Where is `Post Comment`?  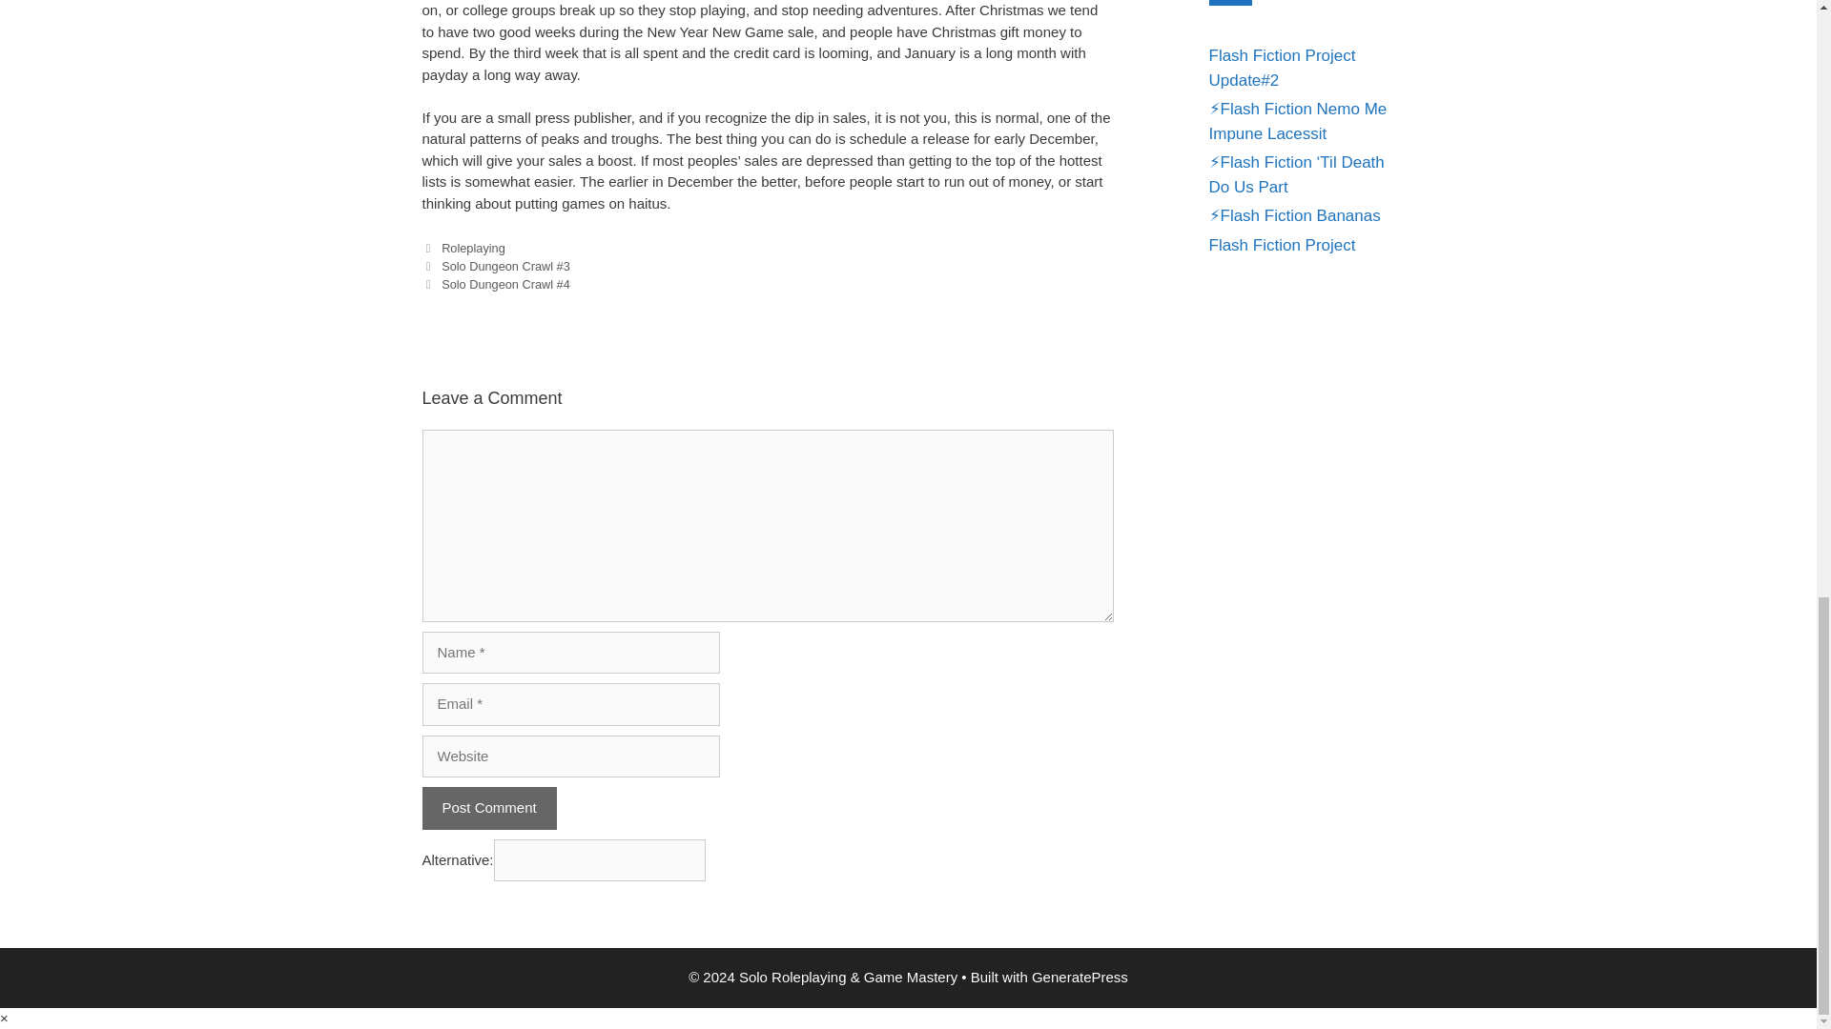 Post Comment is located at coordinates (488, 808).